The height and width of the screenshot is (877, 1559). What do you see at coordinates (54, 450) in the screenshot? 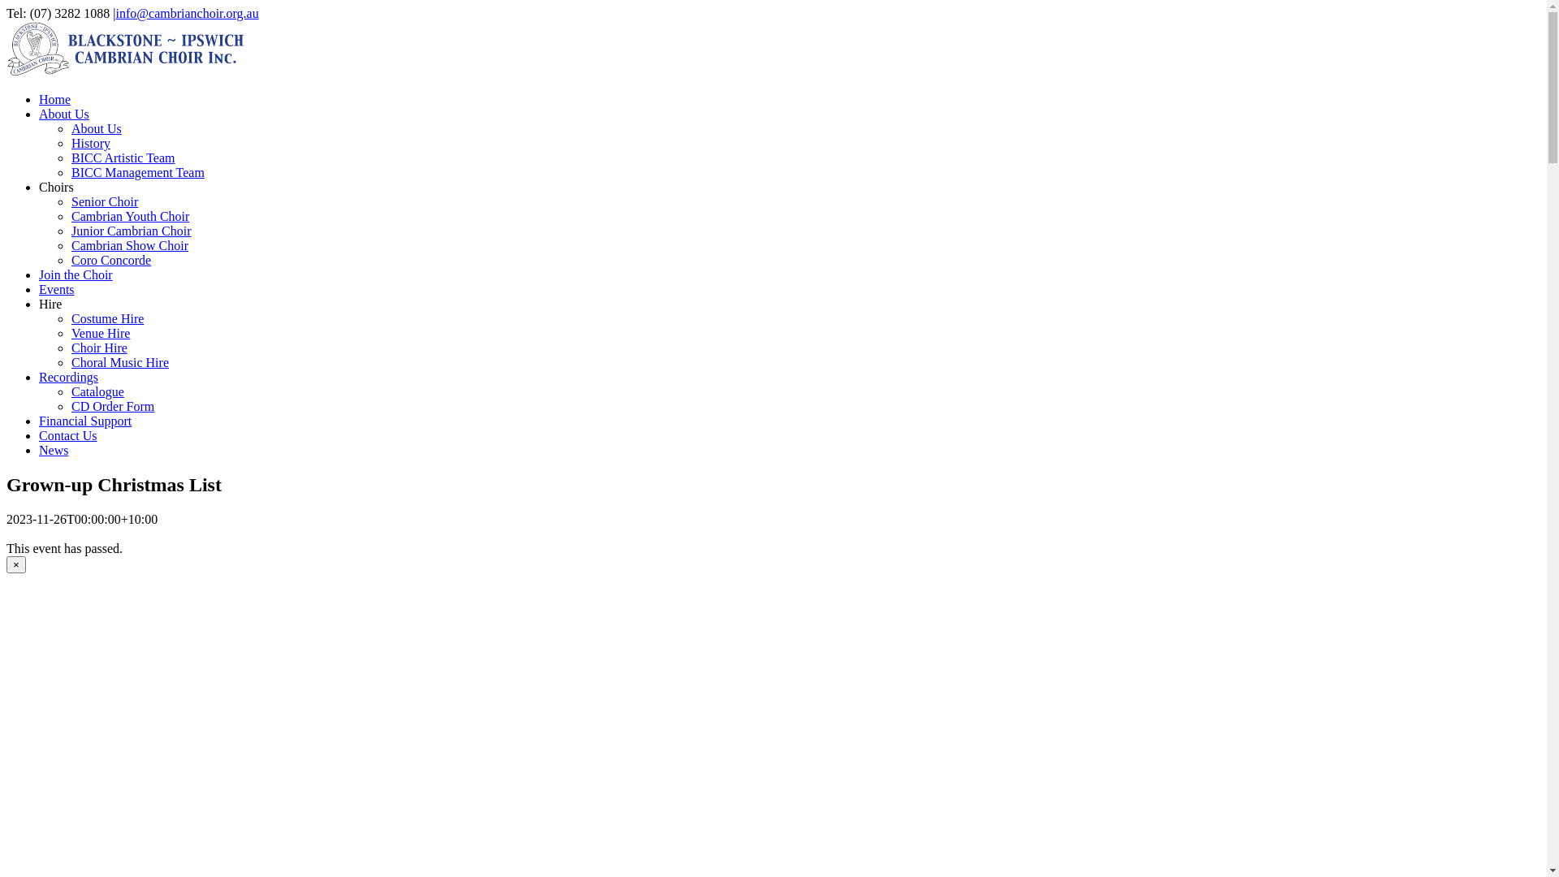
I see `News` at bounding box center [54, 450].